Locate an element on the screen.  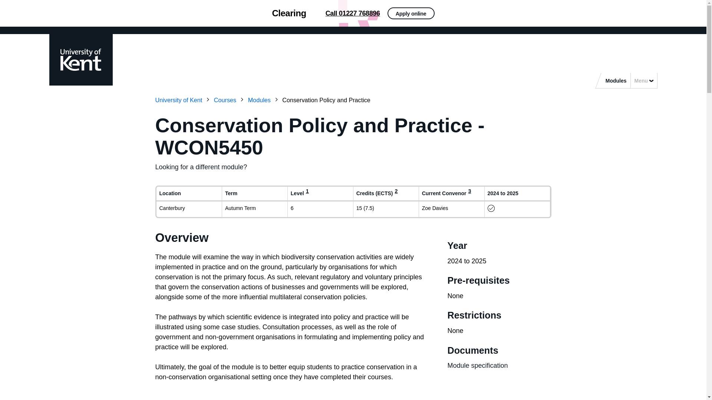
Courses is located at coordinates (230, 100).